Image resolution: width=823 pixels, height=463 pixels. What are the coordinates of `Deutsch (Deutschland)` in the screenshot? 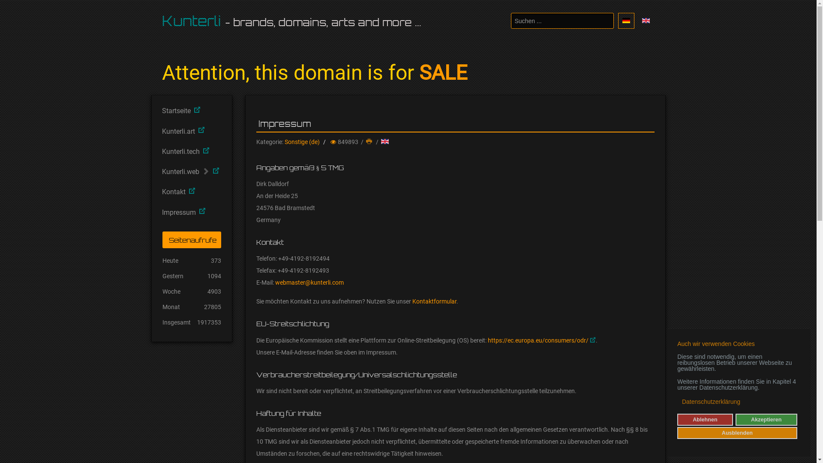 It's located at (626, 21).